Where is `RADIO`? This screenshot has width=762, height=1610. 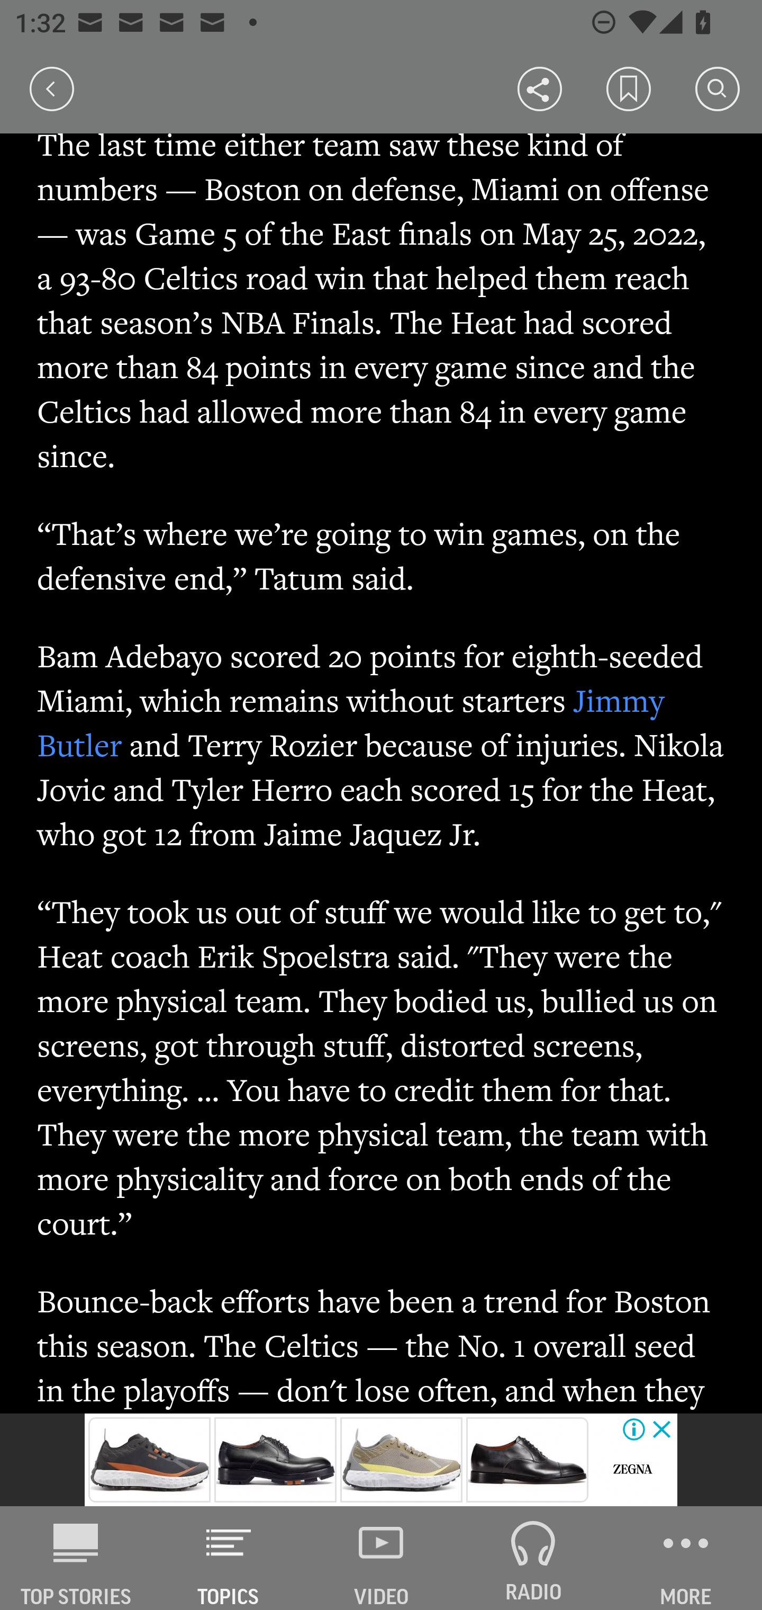
RADIO is located at coordinates (533, 1558).